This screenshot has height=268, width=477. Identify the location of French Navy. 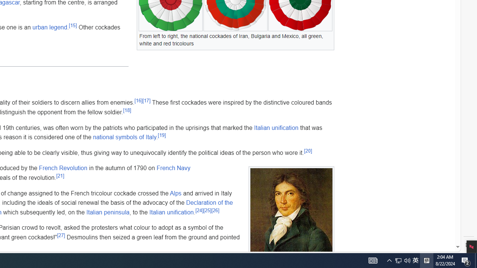
(174, 168).